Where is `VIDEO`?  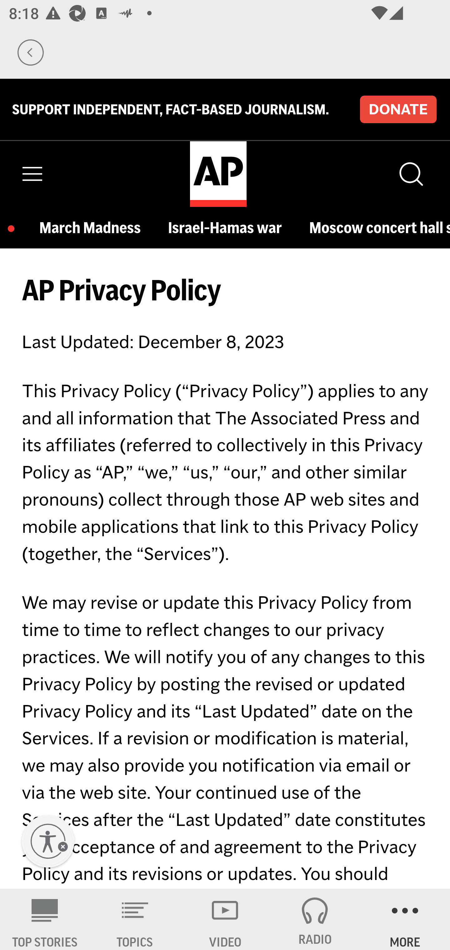 VIDEO is located at coordinates (225, 919).